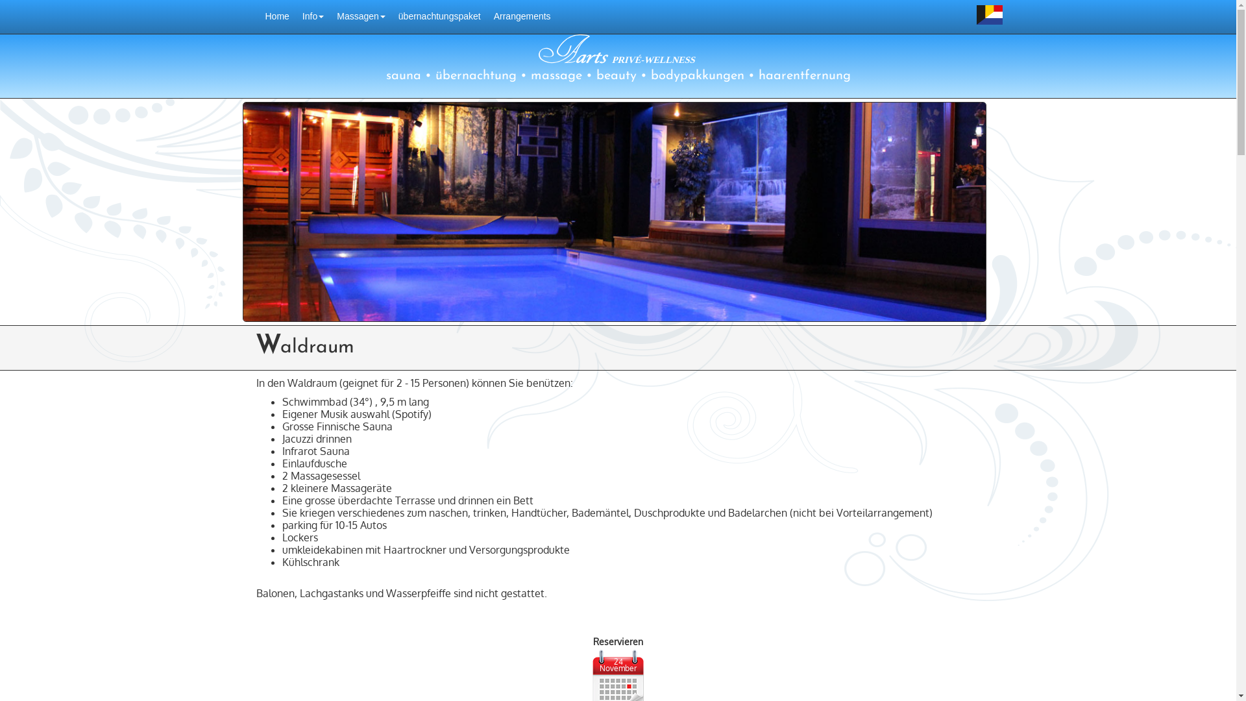 The width and height of the screenshot is (1246, 701). I want to click on Arrangements, so click(522, 17).